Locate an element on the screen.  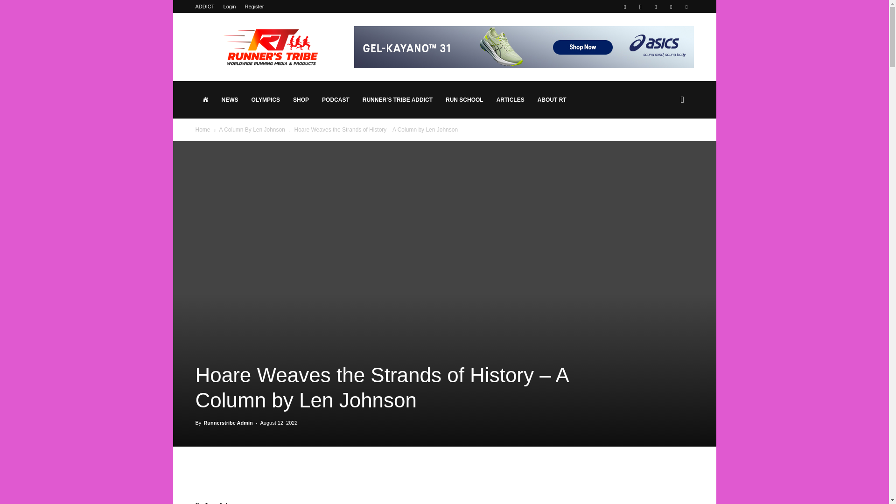
Twitter is located at coordinates (671, 7).